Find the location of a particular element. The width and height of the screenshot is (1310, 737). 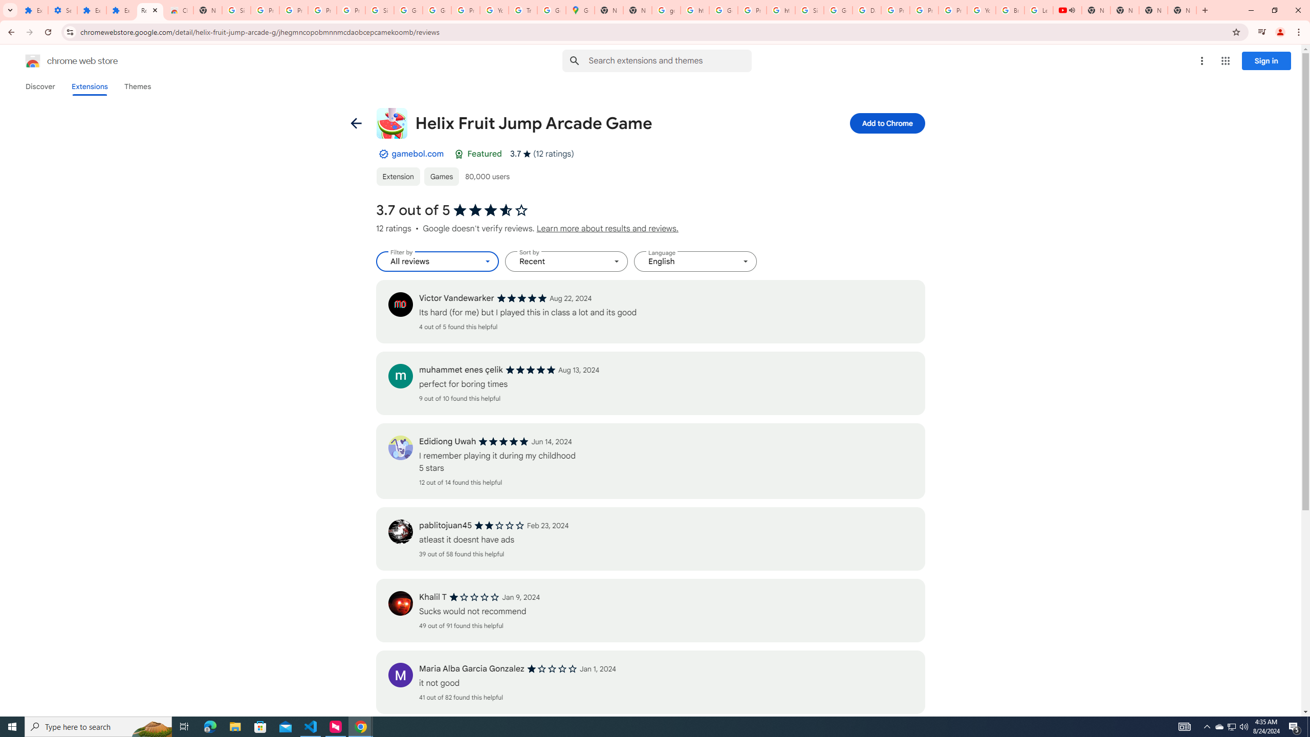

Featured Badge is located at coordinates (459, 154).